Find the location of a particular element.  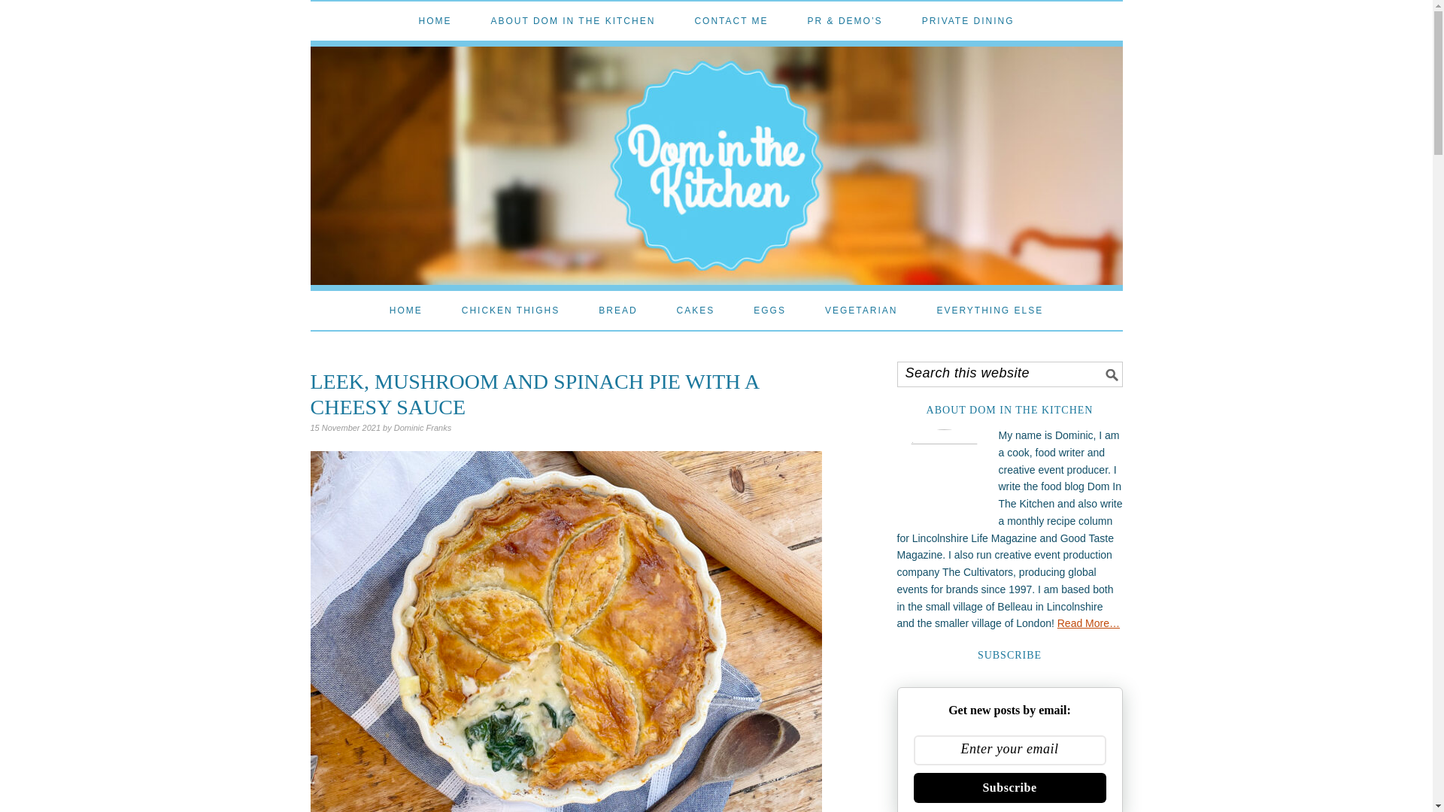

HOME is located at coordinates (435, 21).